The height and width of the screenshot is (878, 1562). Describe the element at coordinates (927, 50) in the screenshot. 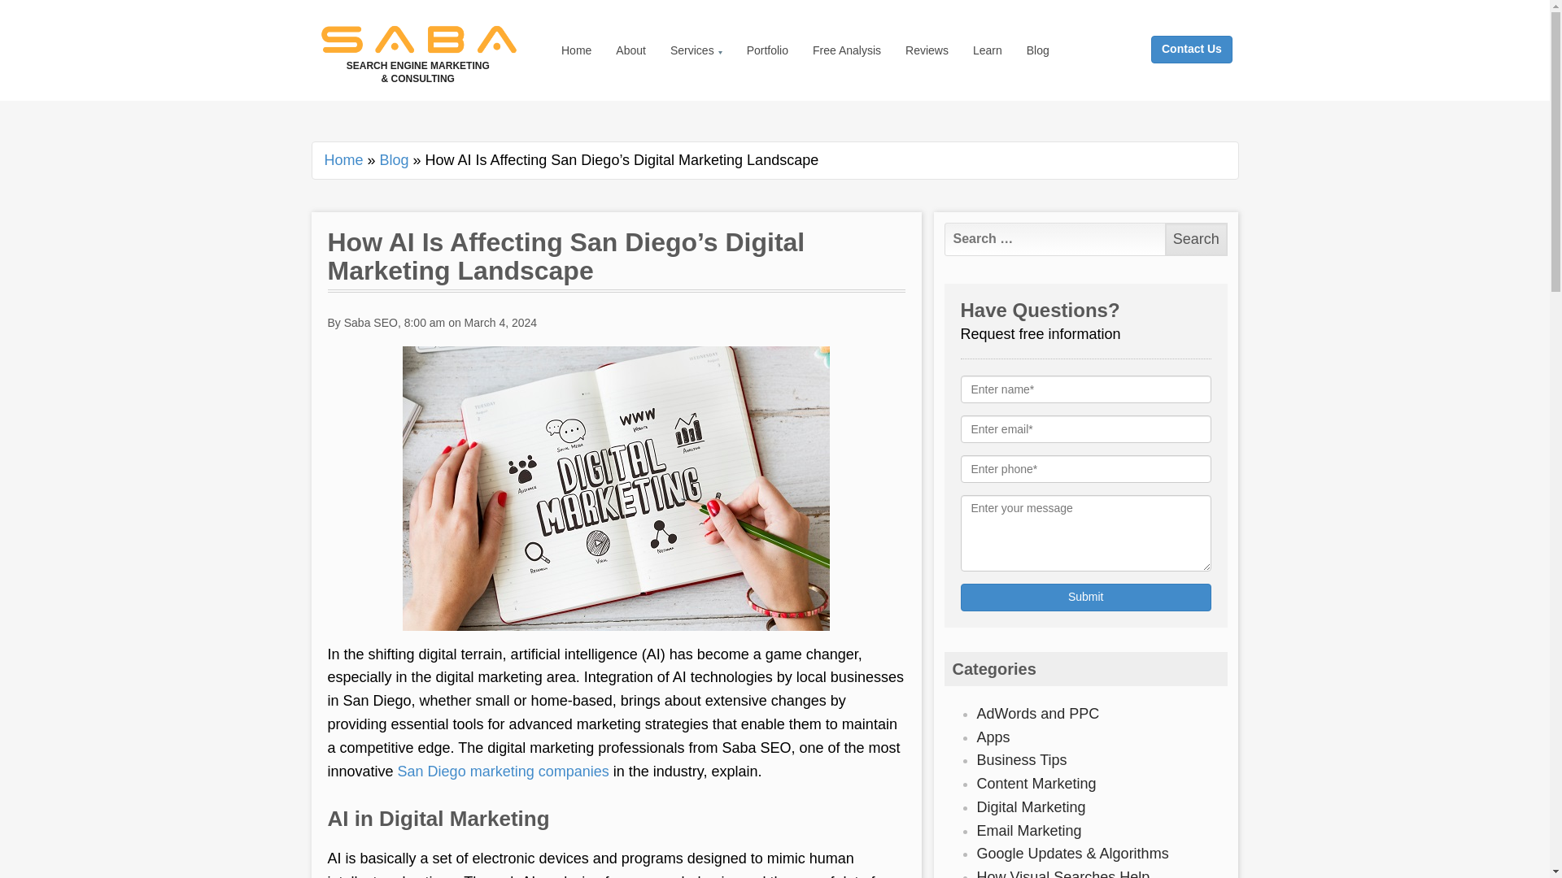

I see `Reviews` at that location.